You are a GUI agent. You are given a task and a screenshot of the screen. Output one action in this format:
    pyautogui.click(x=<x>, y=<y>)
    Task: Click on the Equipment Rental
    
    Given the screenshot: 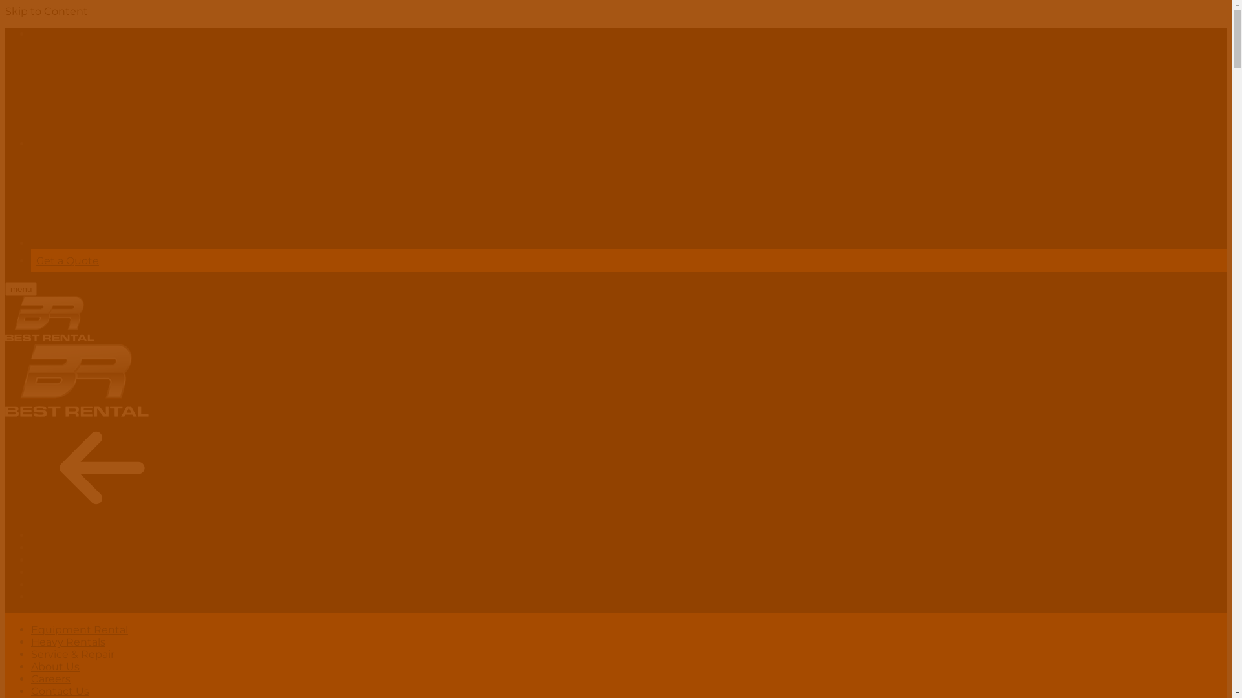 What is the action you would take?
    pyautogui.click(x=80, y=629)
    